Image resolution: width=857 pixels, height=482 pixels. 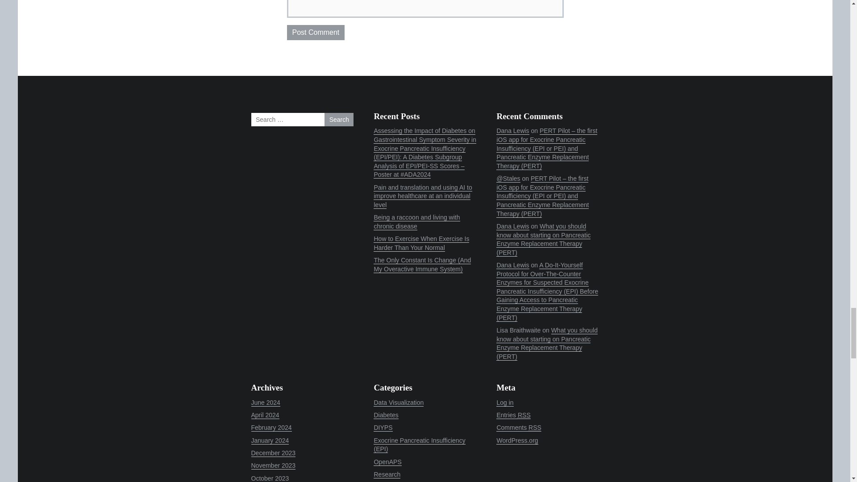 What do you see at coordinates (315, 32) in the screenshot?
I see `Post Comment` at bounding box center [315, 32].